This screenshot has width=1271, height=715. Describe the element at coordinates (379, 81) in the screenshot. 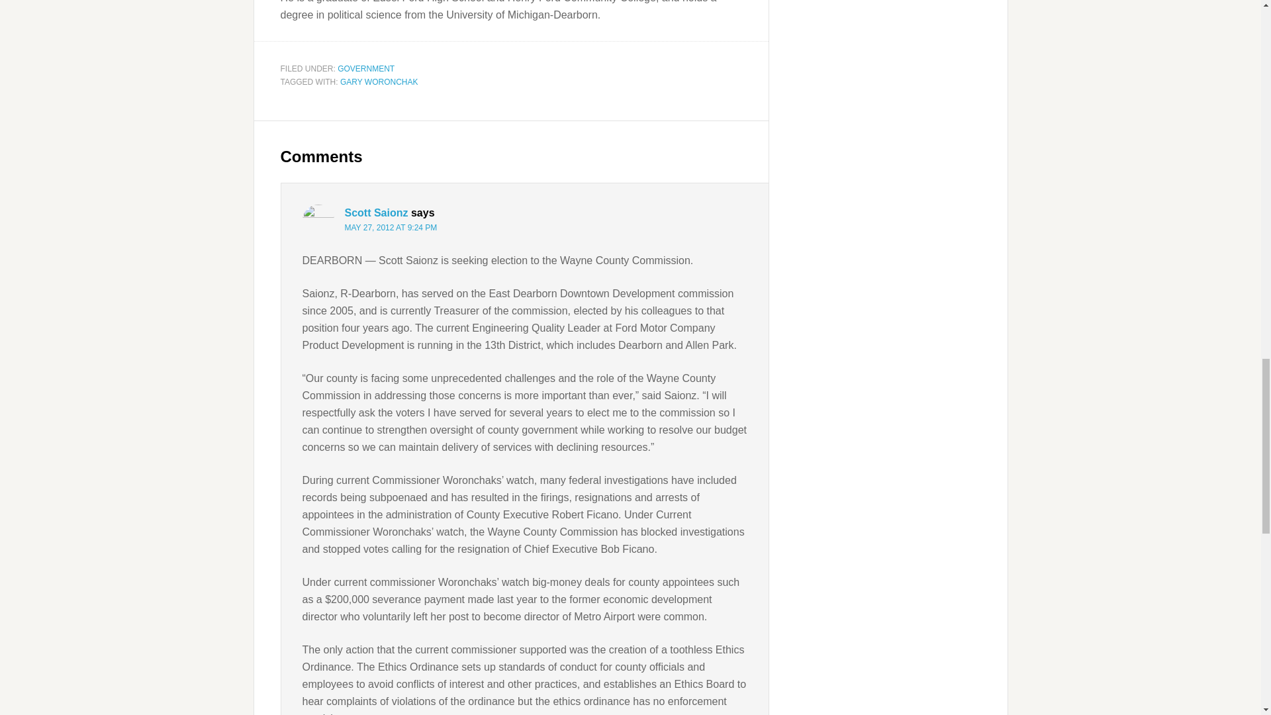

I see `GARY WORONCHAK` at that location.